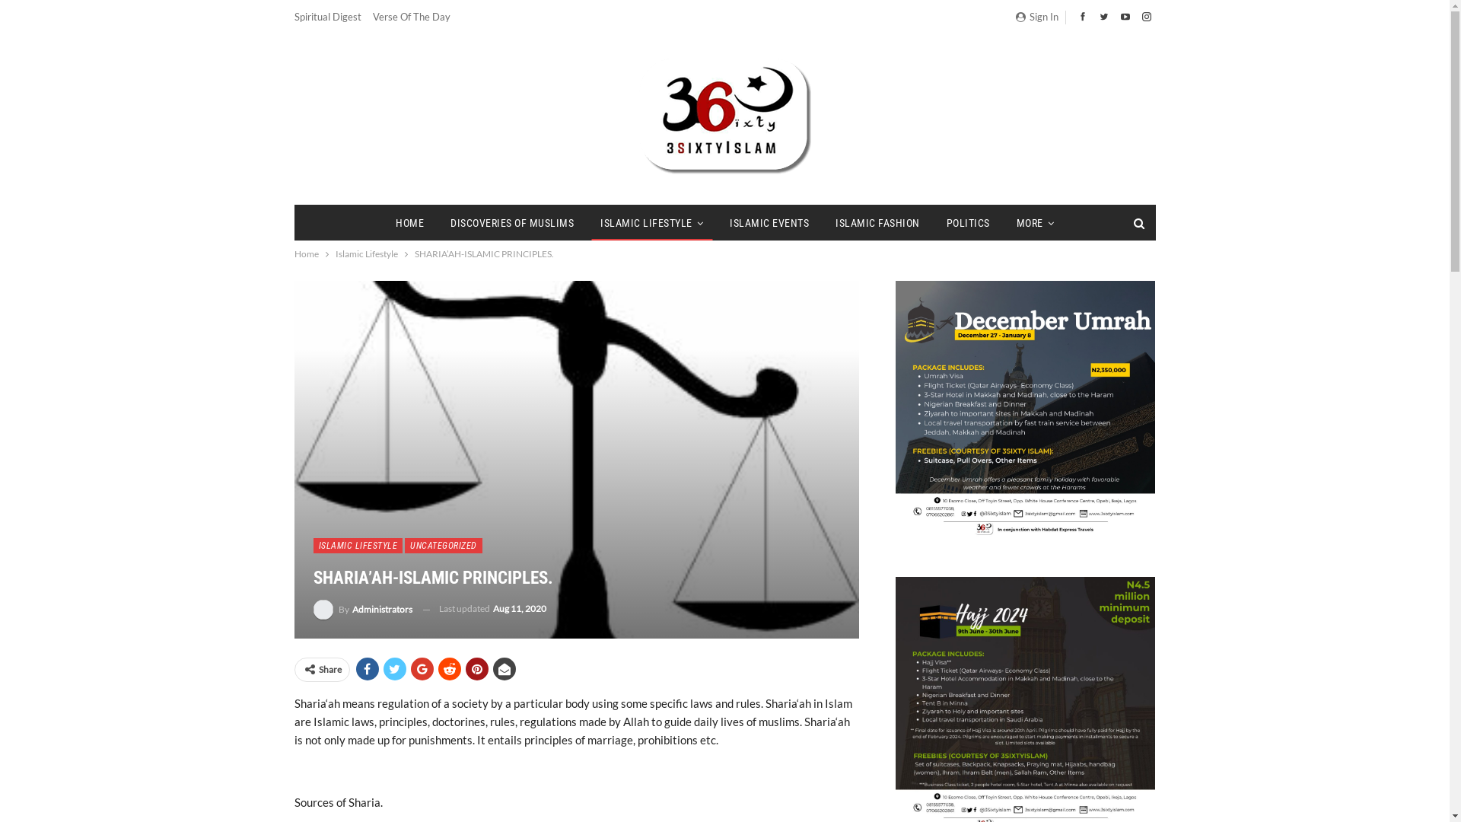  Describe the element at coordinates (358, 546) in the screenshot. I see `ISLAMIC LIFESTYLE` at that location.